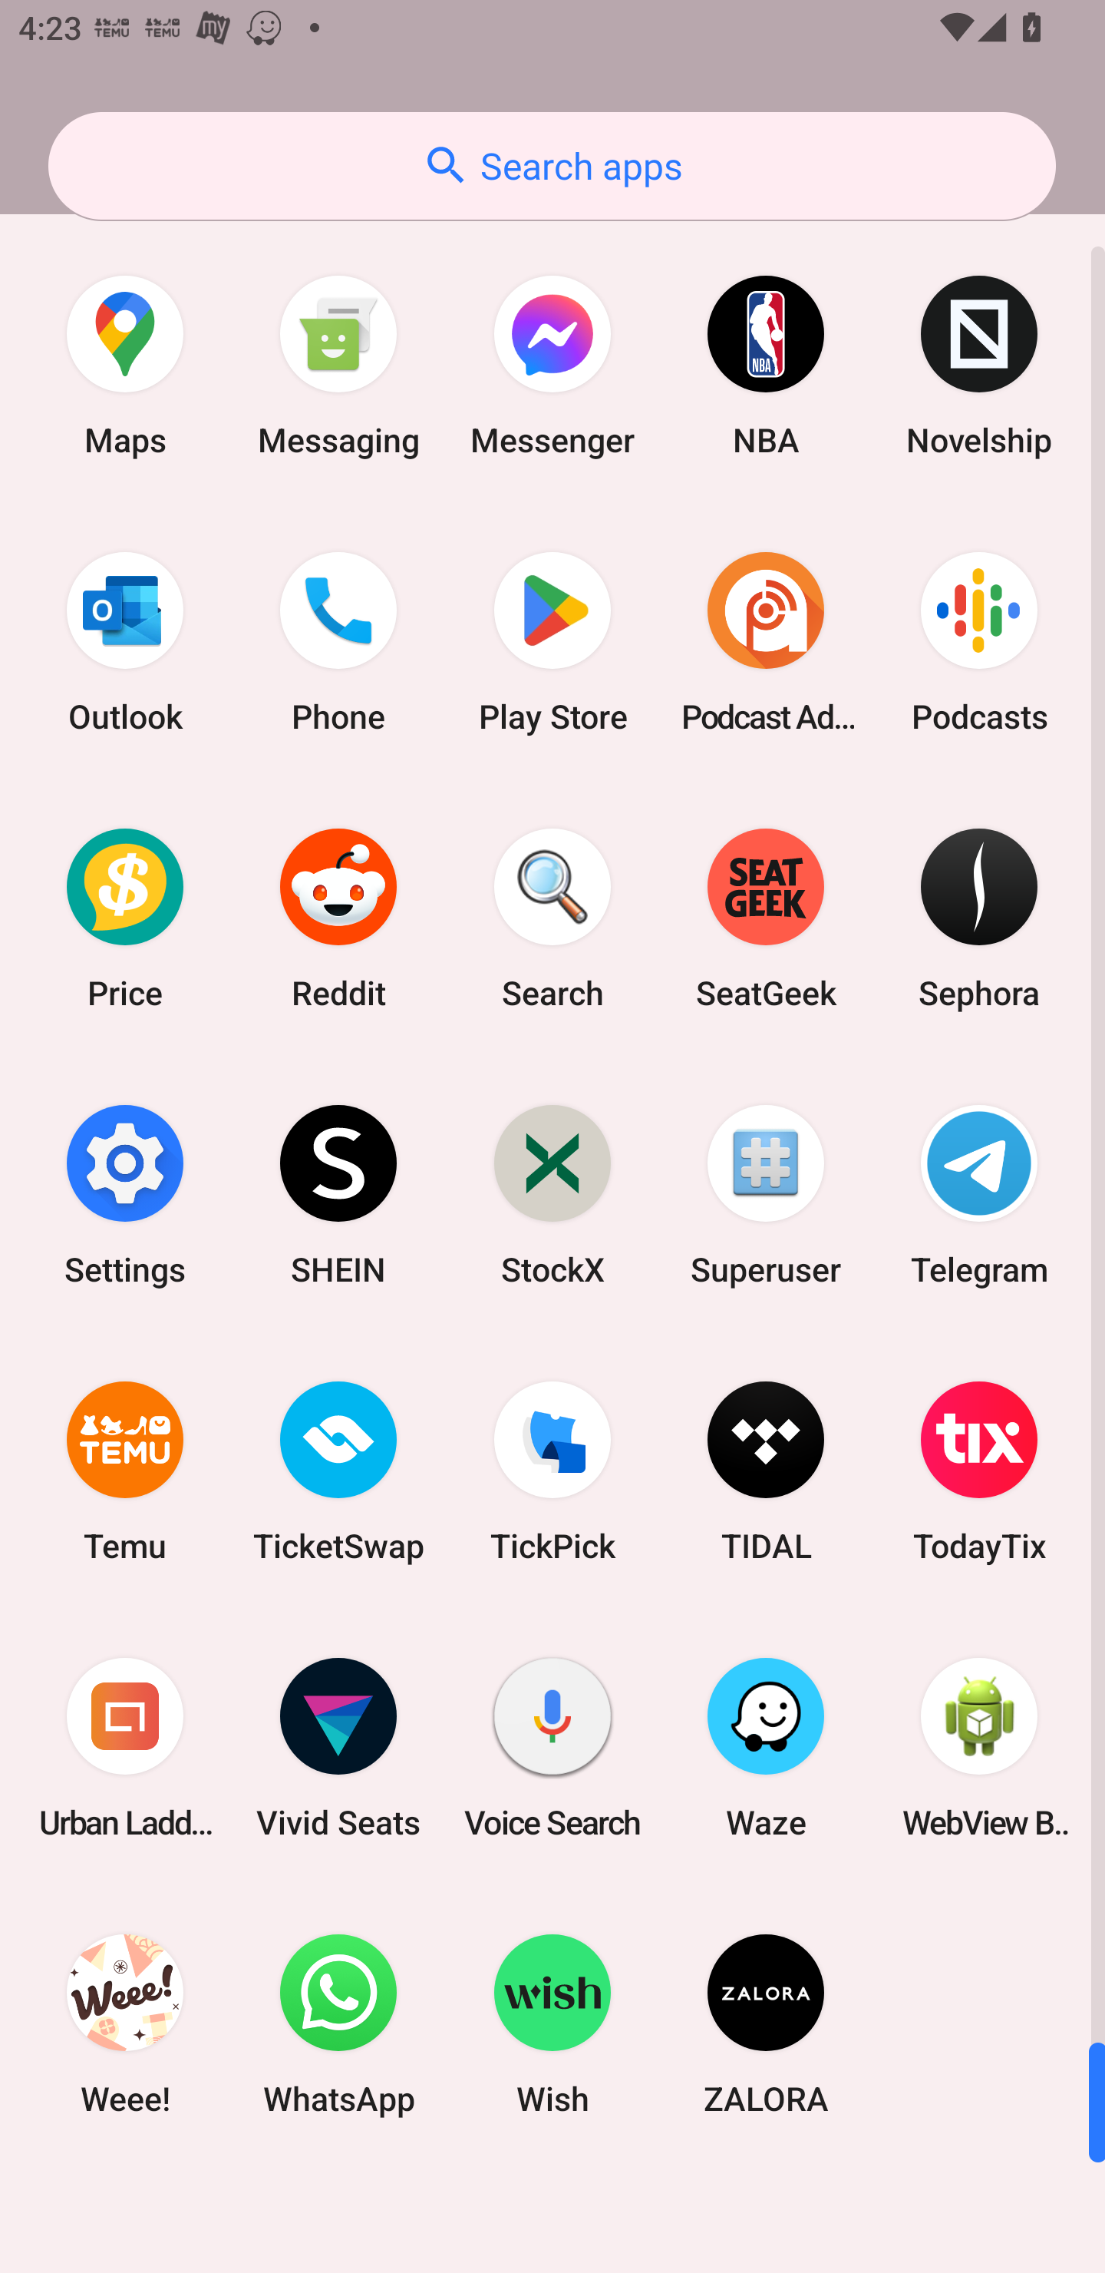  I want to click on Temu, so click(125, 1470).